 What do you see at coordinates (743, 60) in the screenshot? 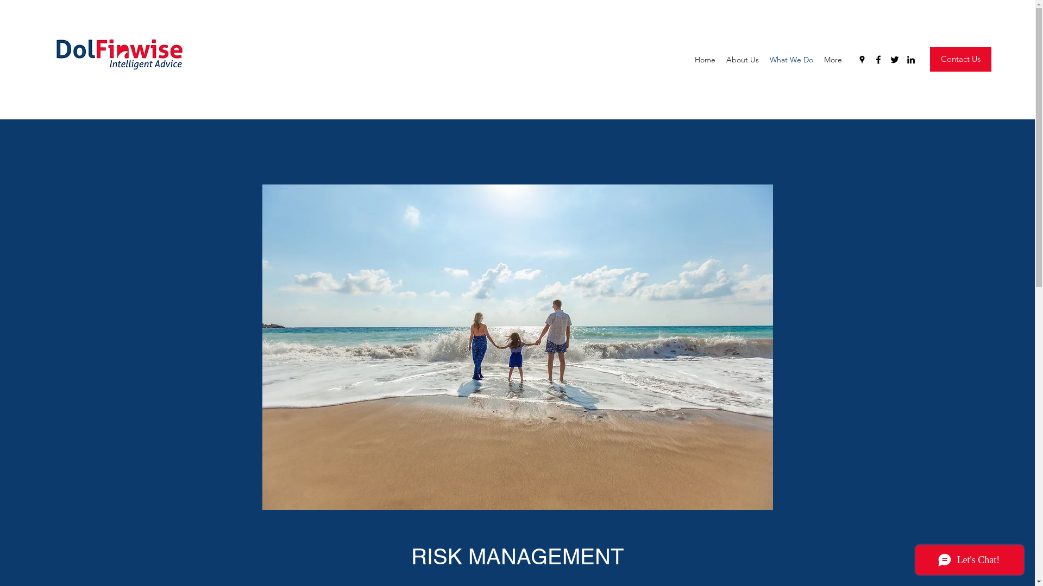
I see `About Us` at bounding box center [743, 60].